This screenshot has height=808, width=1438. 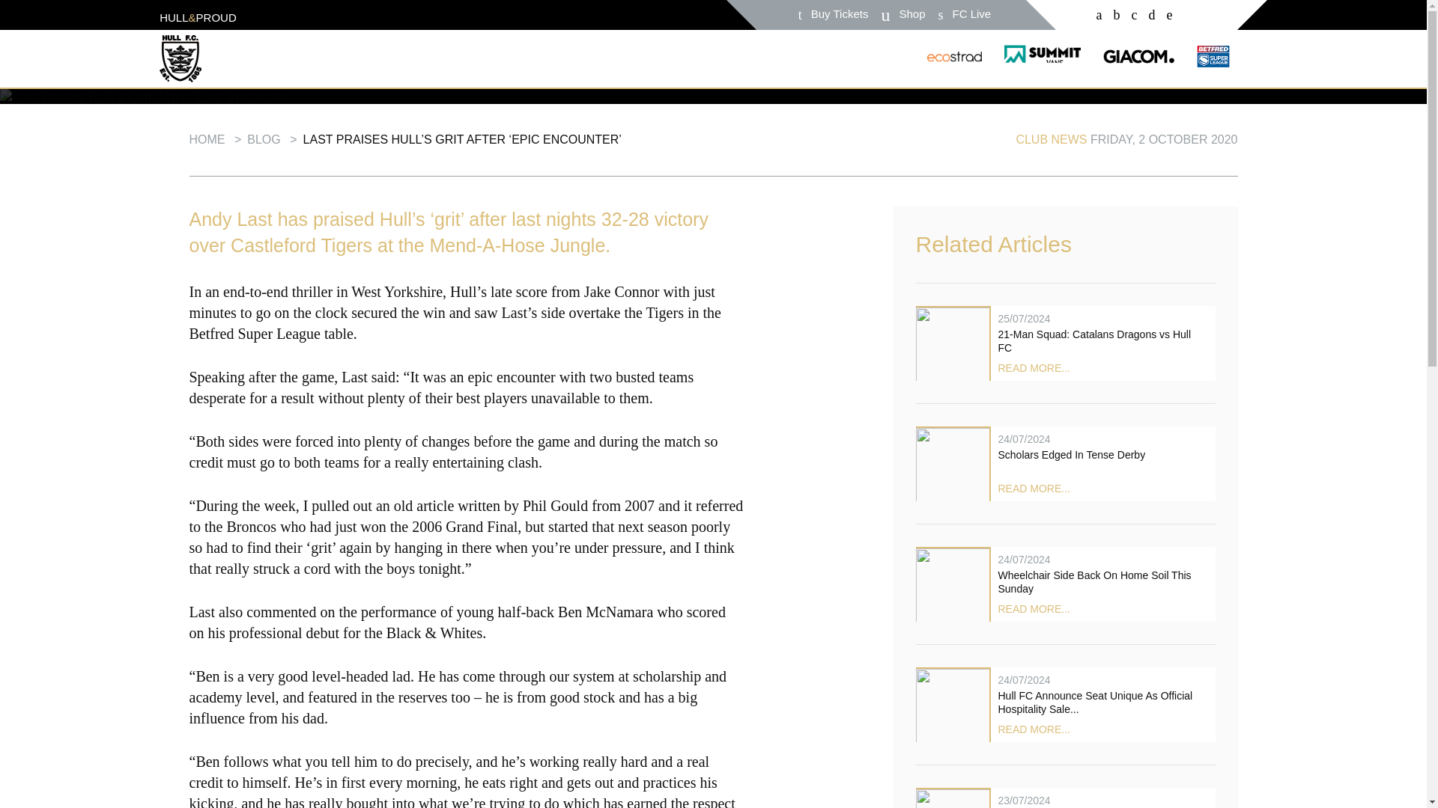 I want to click on HOME, so click(x=97, y=30).